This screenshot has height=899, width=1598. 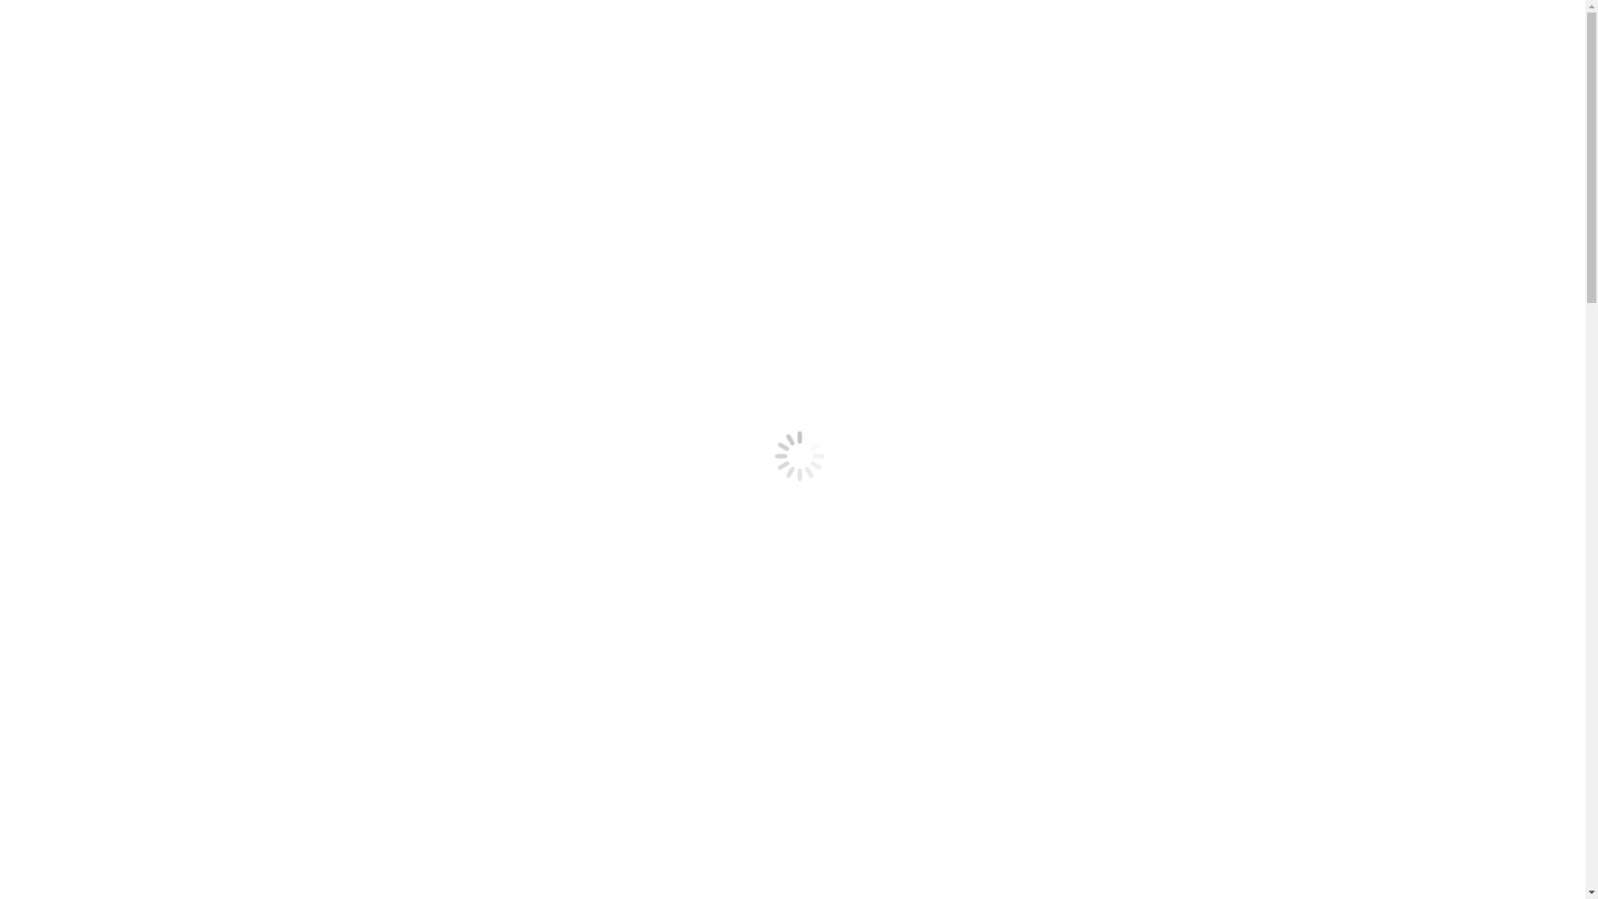 I want to click on Hapjes & Bijgerechten, so click(x=102, y=385).